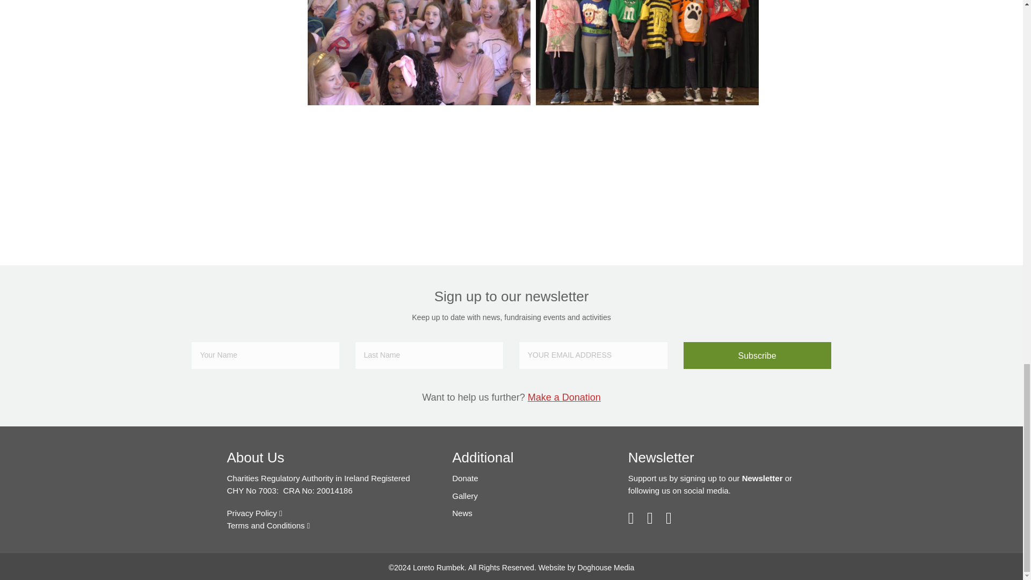 This screenshot has height=580, width=1031. Describe the element at coordinates (660, 458) in the screenshot. I see `Newsletter` at that location.